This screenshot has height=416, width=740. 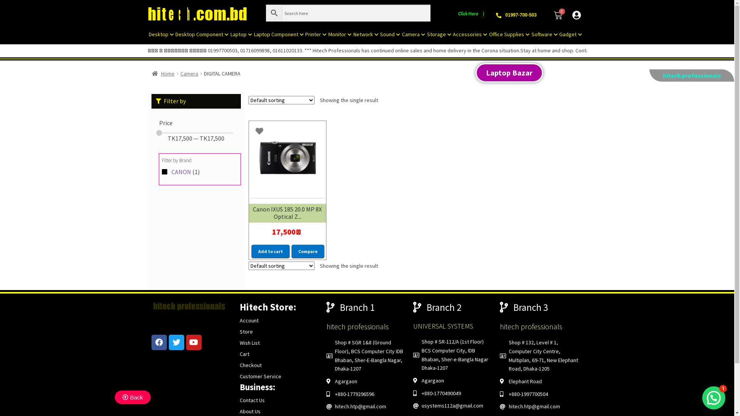 I want to click on Software, so click(x=544, y=34).